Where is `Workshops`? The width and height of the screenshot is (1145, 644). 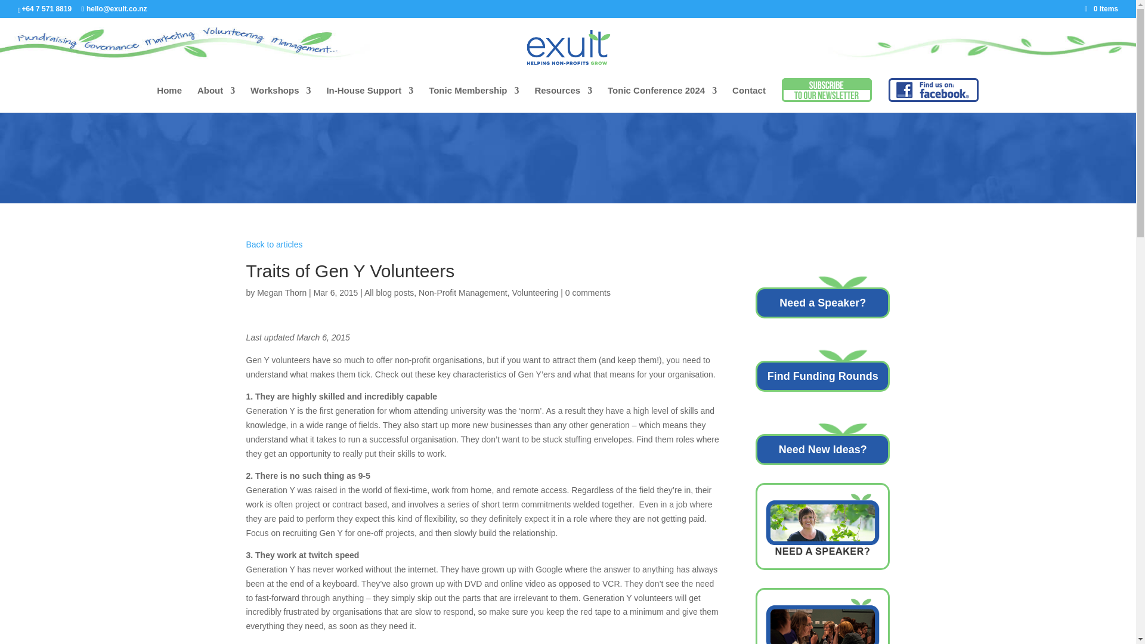 Workshops is located at coordinates (280, 99).